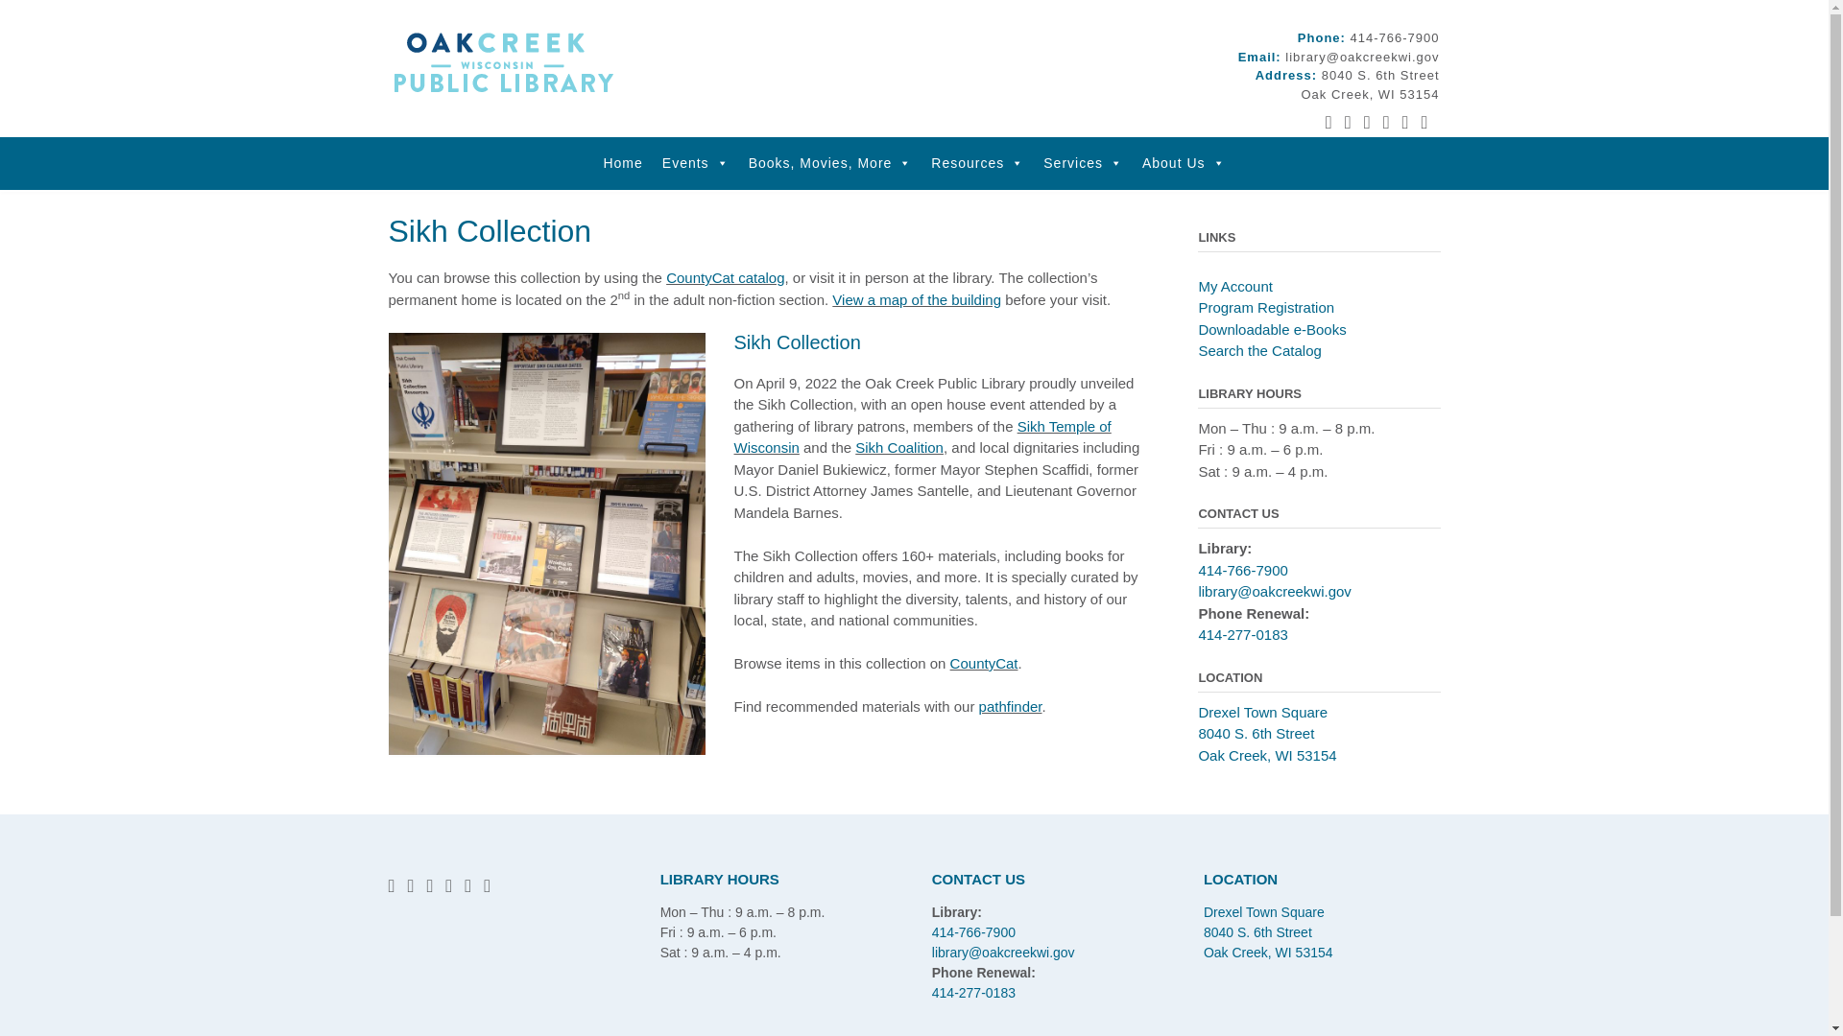 The height and width of the screenshot is (1036, 1843). What do you see at coordinates (622, 161) in the screenshot?
I see `Find us on SoundCloud` at bounding box center [622, 161].